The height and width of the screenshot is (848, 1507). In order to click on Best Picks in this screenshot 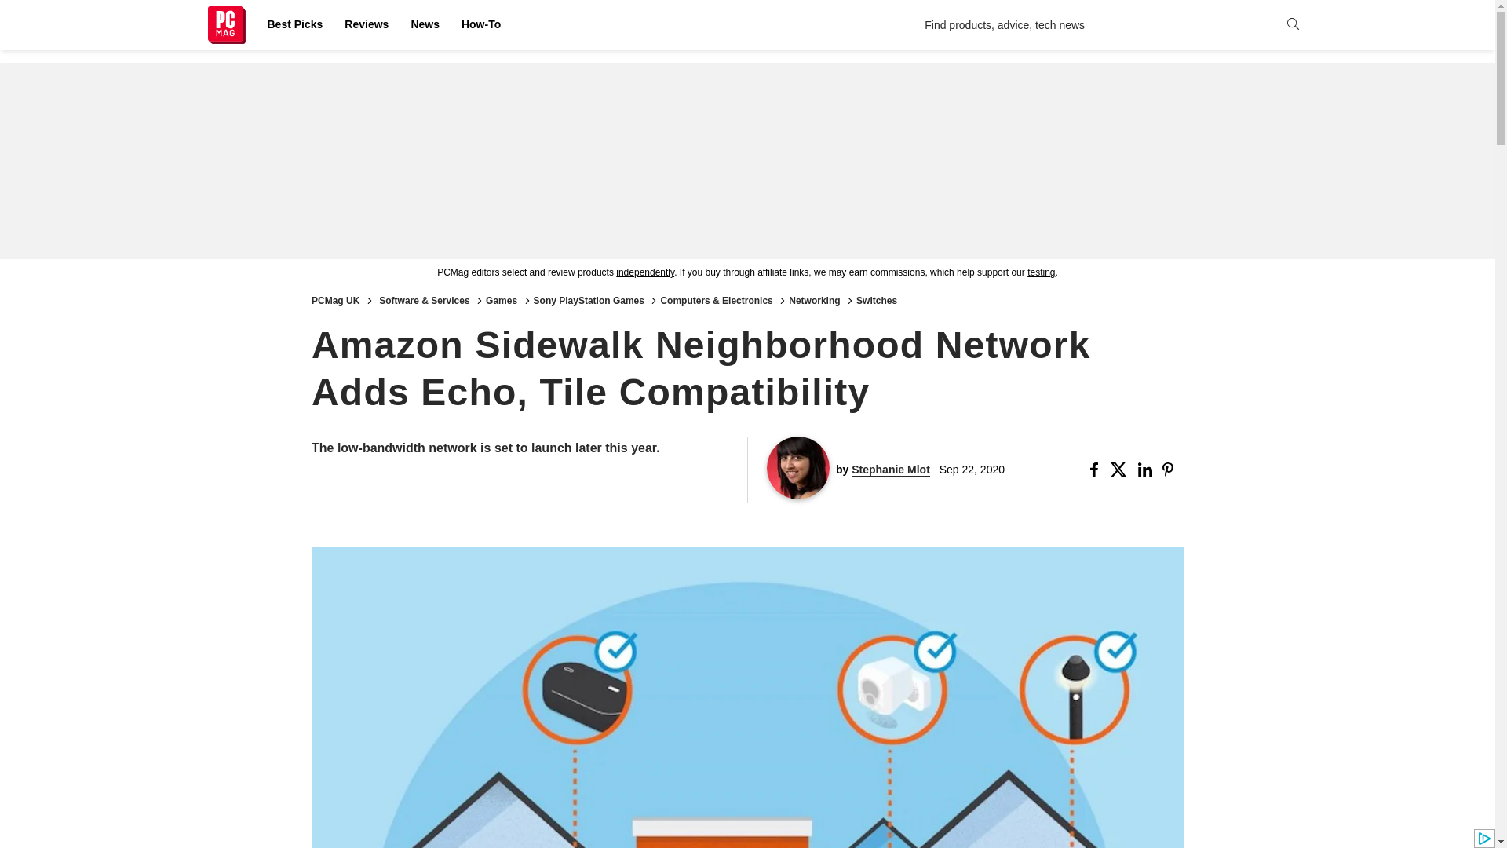, I will do `click(294, 25)`.